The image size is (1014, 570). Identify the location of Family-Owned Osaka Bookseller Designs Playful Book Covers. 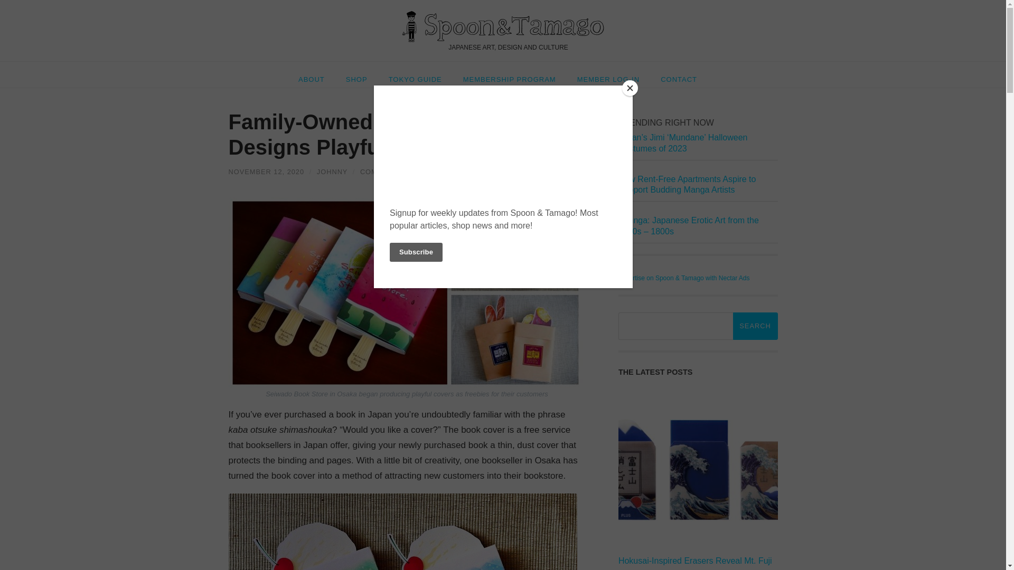
(392, 135).